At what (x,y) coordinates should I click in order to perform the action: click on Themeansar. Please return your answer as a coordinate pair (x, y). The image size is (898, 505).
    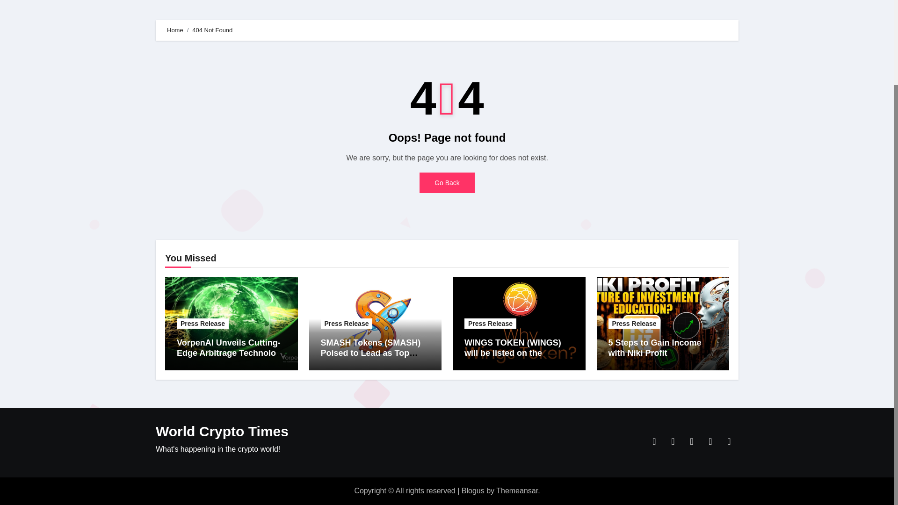
    Looking at the image, I should click on (517, 491).